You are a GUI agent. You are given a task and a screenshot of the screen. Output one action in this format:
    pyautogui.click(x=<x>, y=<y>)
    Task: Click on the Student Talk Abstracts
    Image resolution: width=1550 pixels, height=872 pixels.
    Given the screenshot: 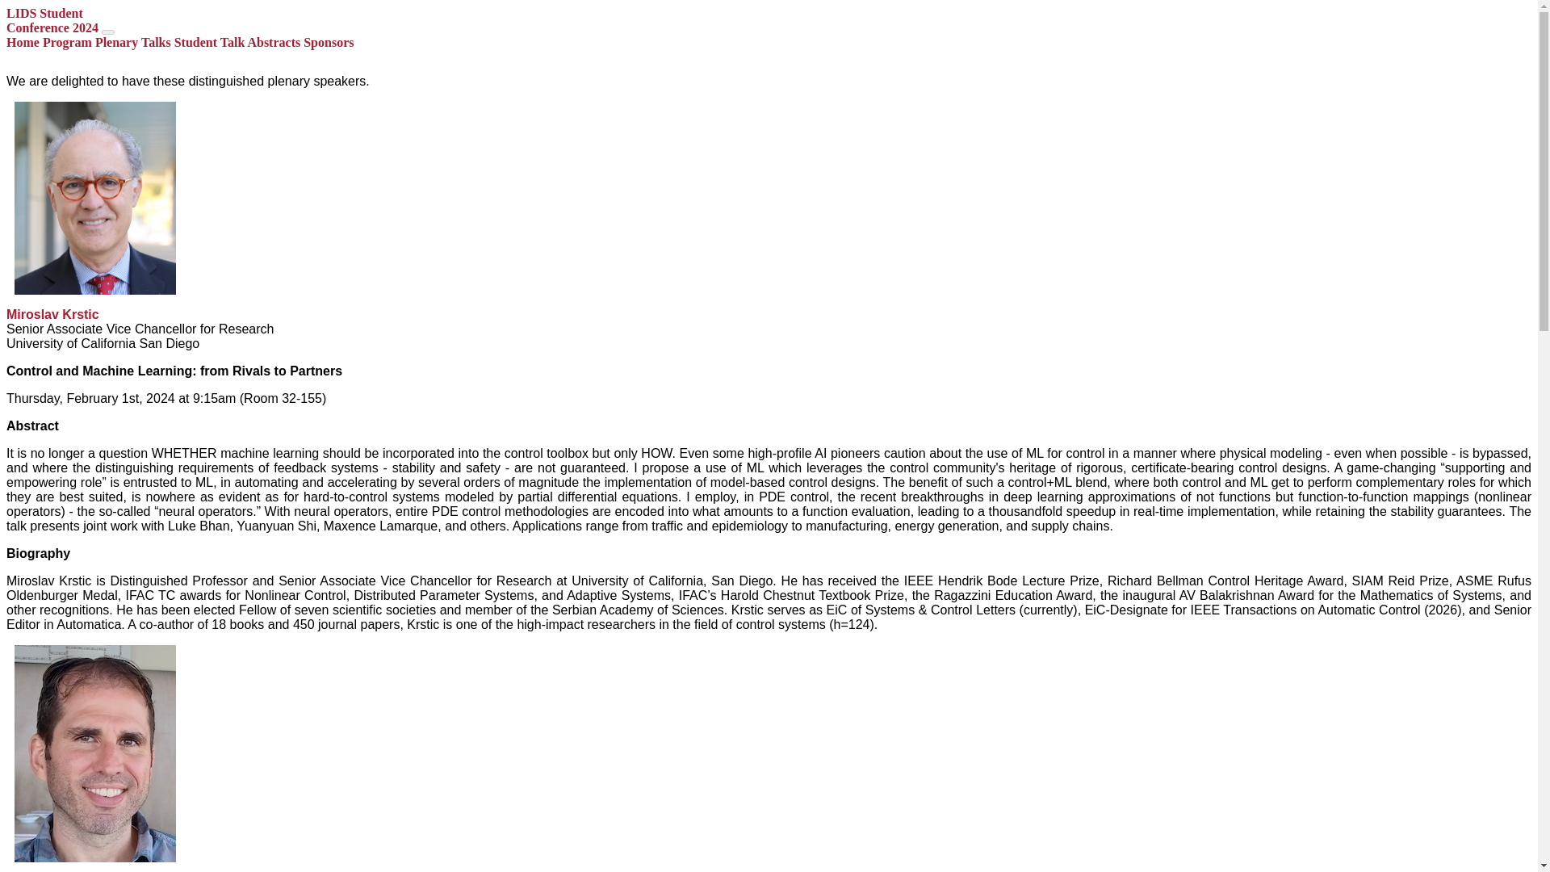 What is the action you would take?
    pyautogui.click(x=237, y=42)
    